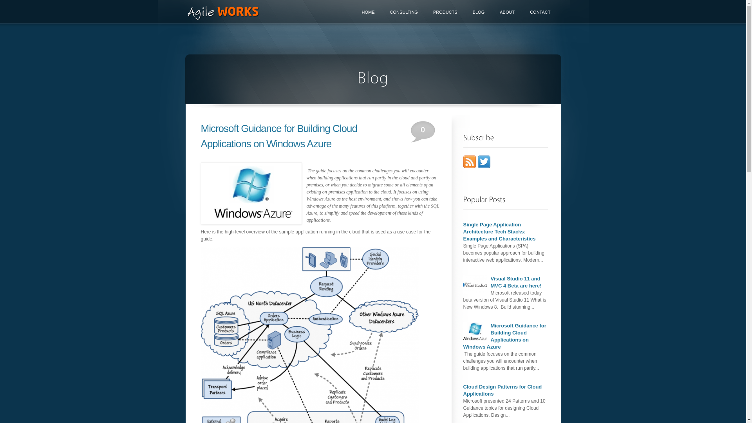  What do you see at coordinates (445, 13) in the screenshot?
I see `PRODUCTS` at bounding box center [445, 13].